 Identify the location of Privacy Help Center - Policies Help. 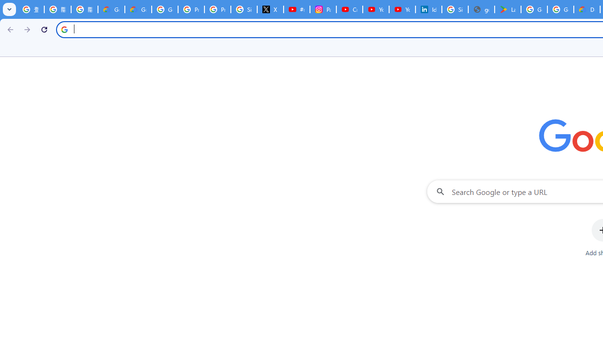
(191, 9).